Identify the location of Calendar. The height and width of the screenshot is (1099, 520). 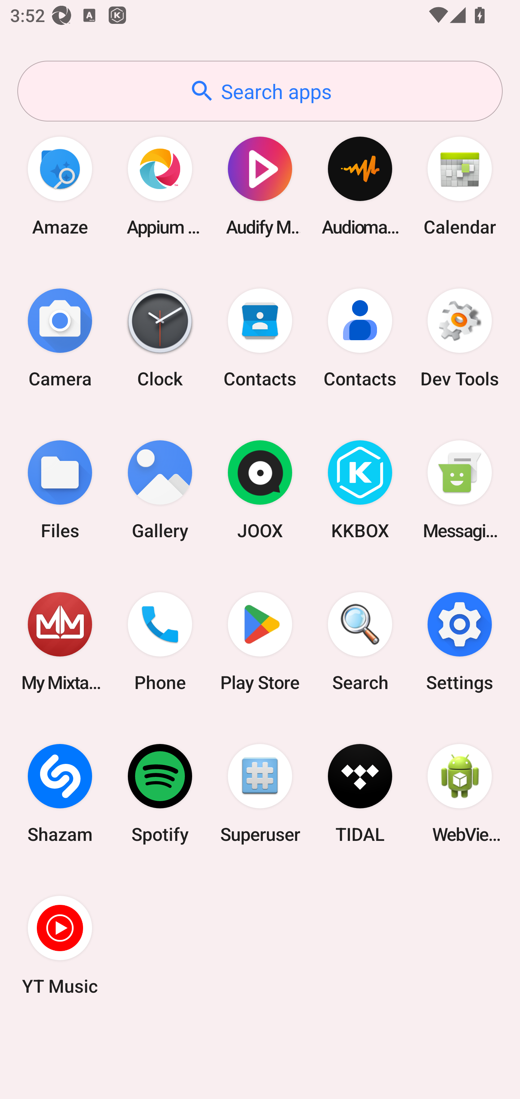
(460, 186).